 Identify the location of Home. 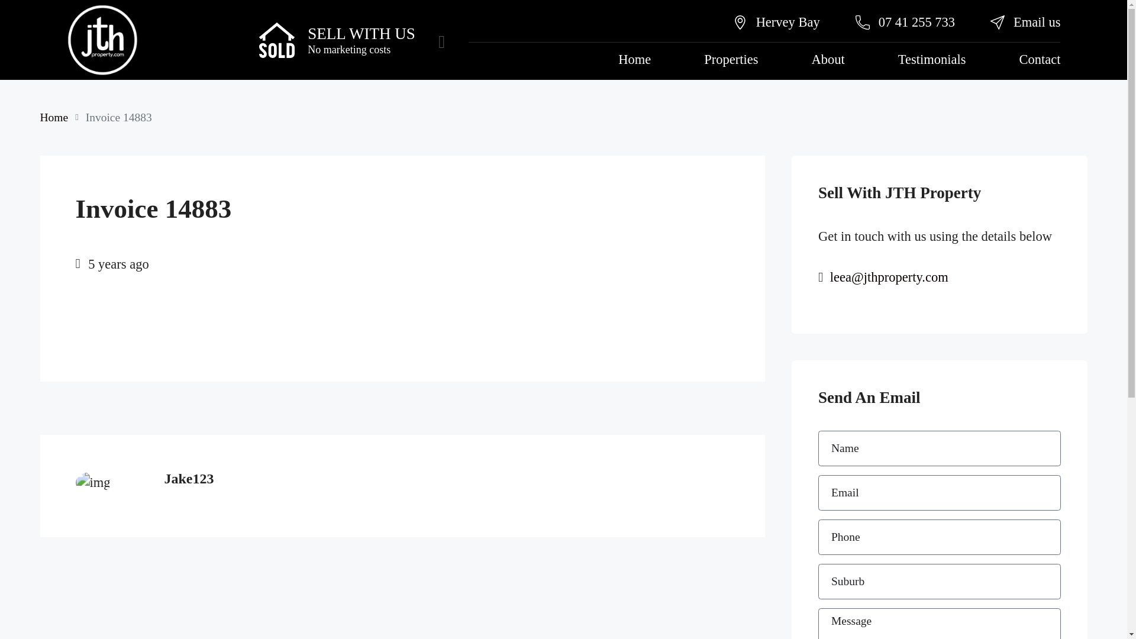
(423, 40).